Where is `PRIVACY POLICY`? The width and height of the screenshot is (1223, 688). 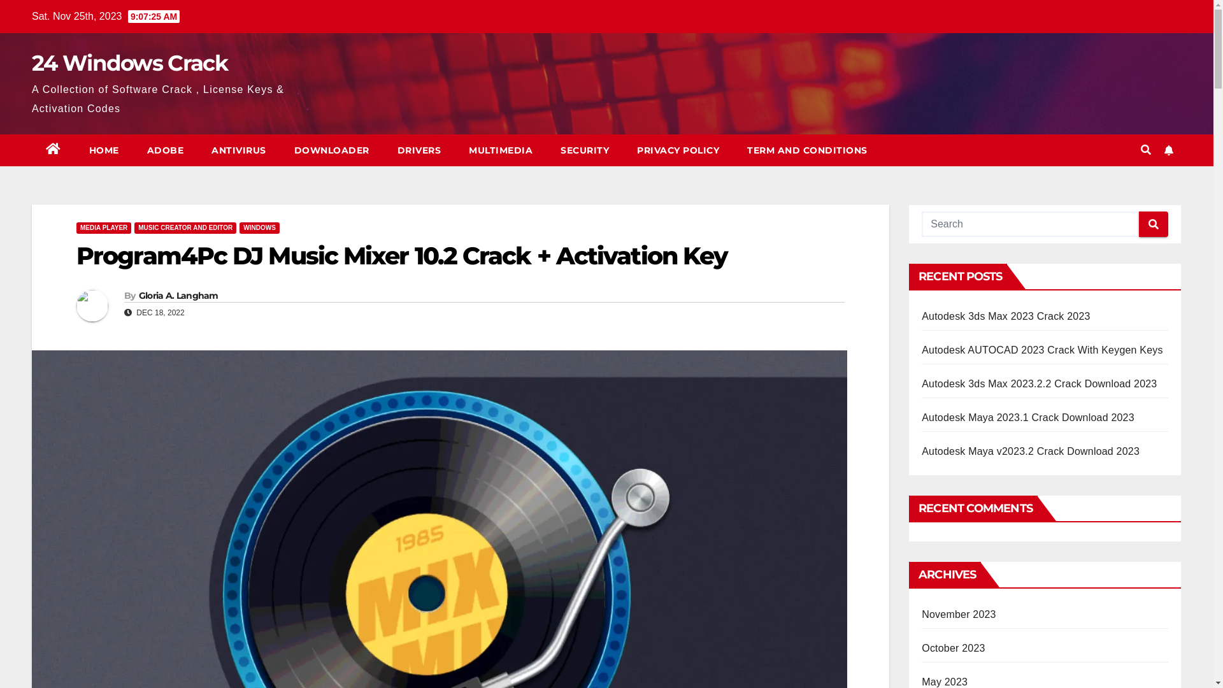
PRIVACY POLICY is located at coordinates (678, 150).